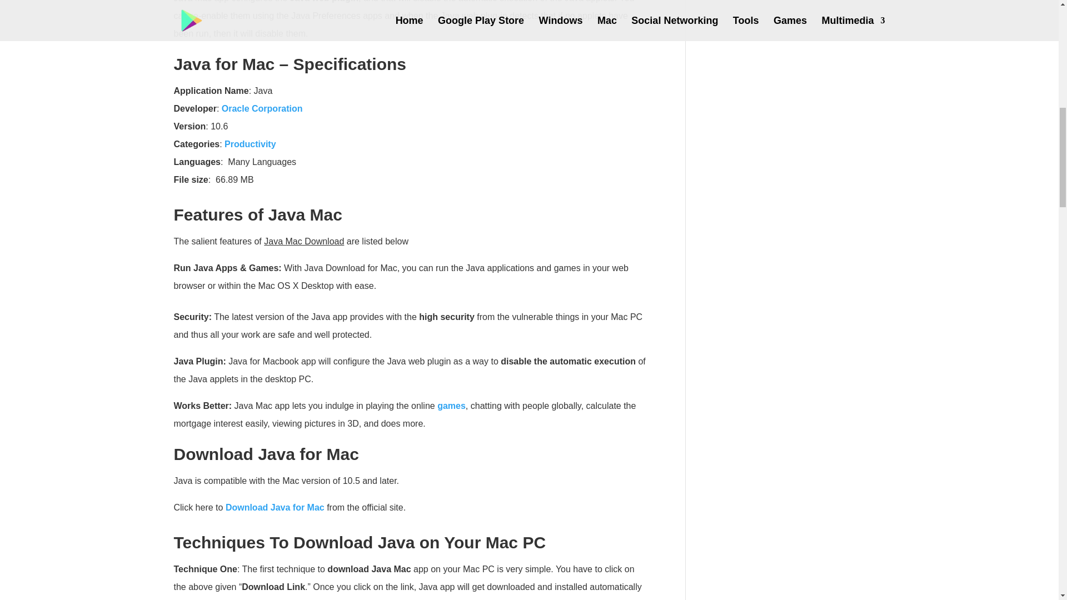  What do you see at coordinates (250, 143) in the screenshot?
I see `Productivity` at bounding box center [250, 143].